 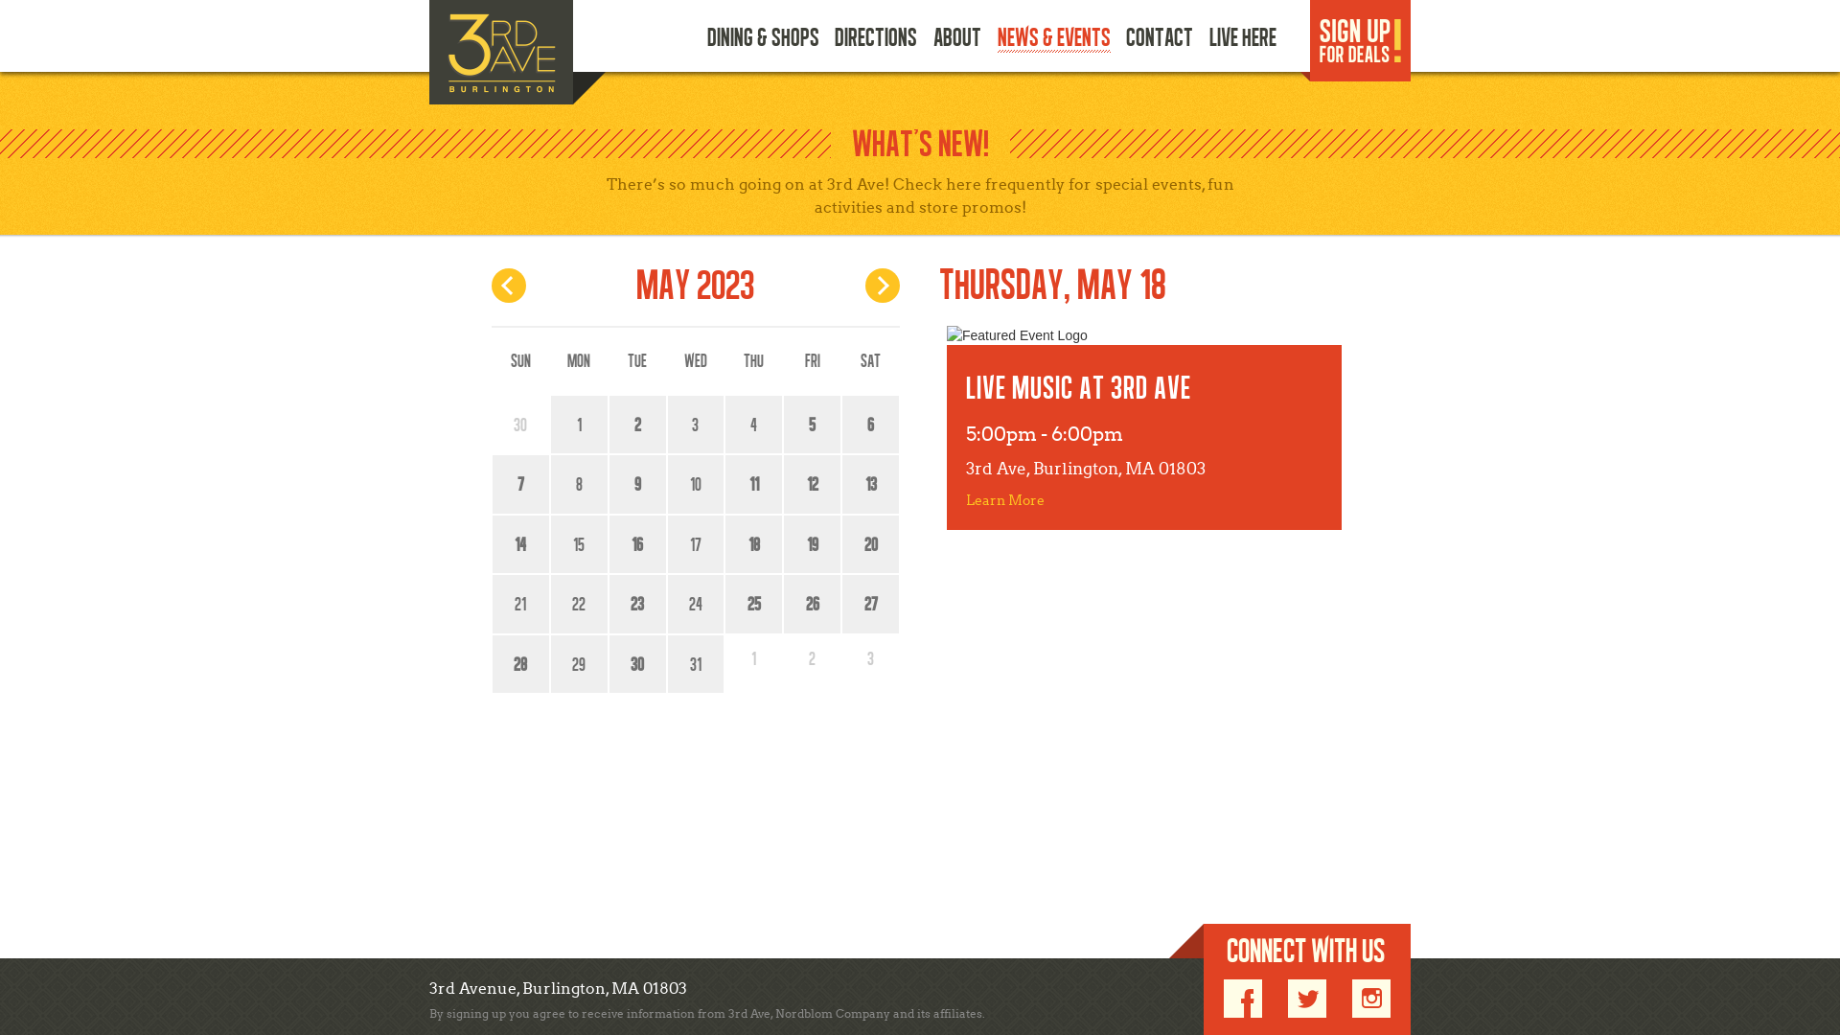 I want to click on 2, so click(x=638, y=425).